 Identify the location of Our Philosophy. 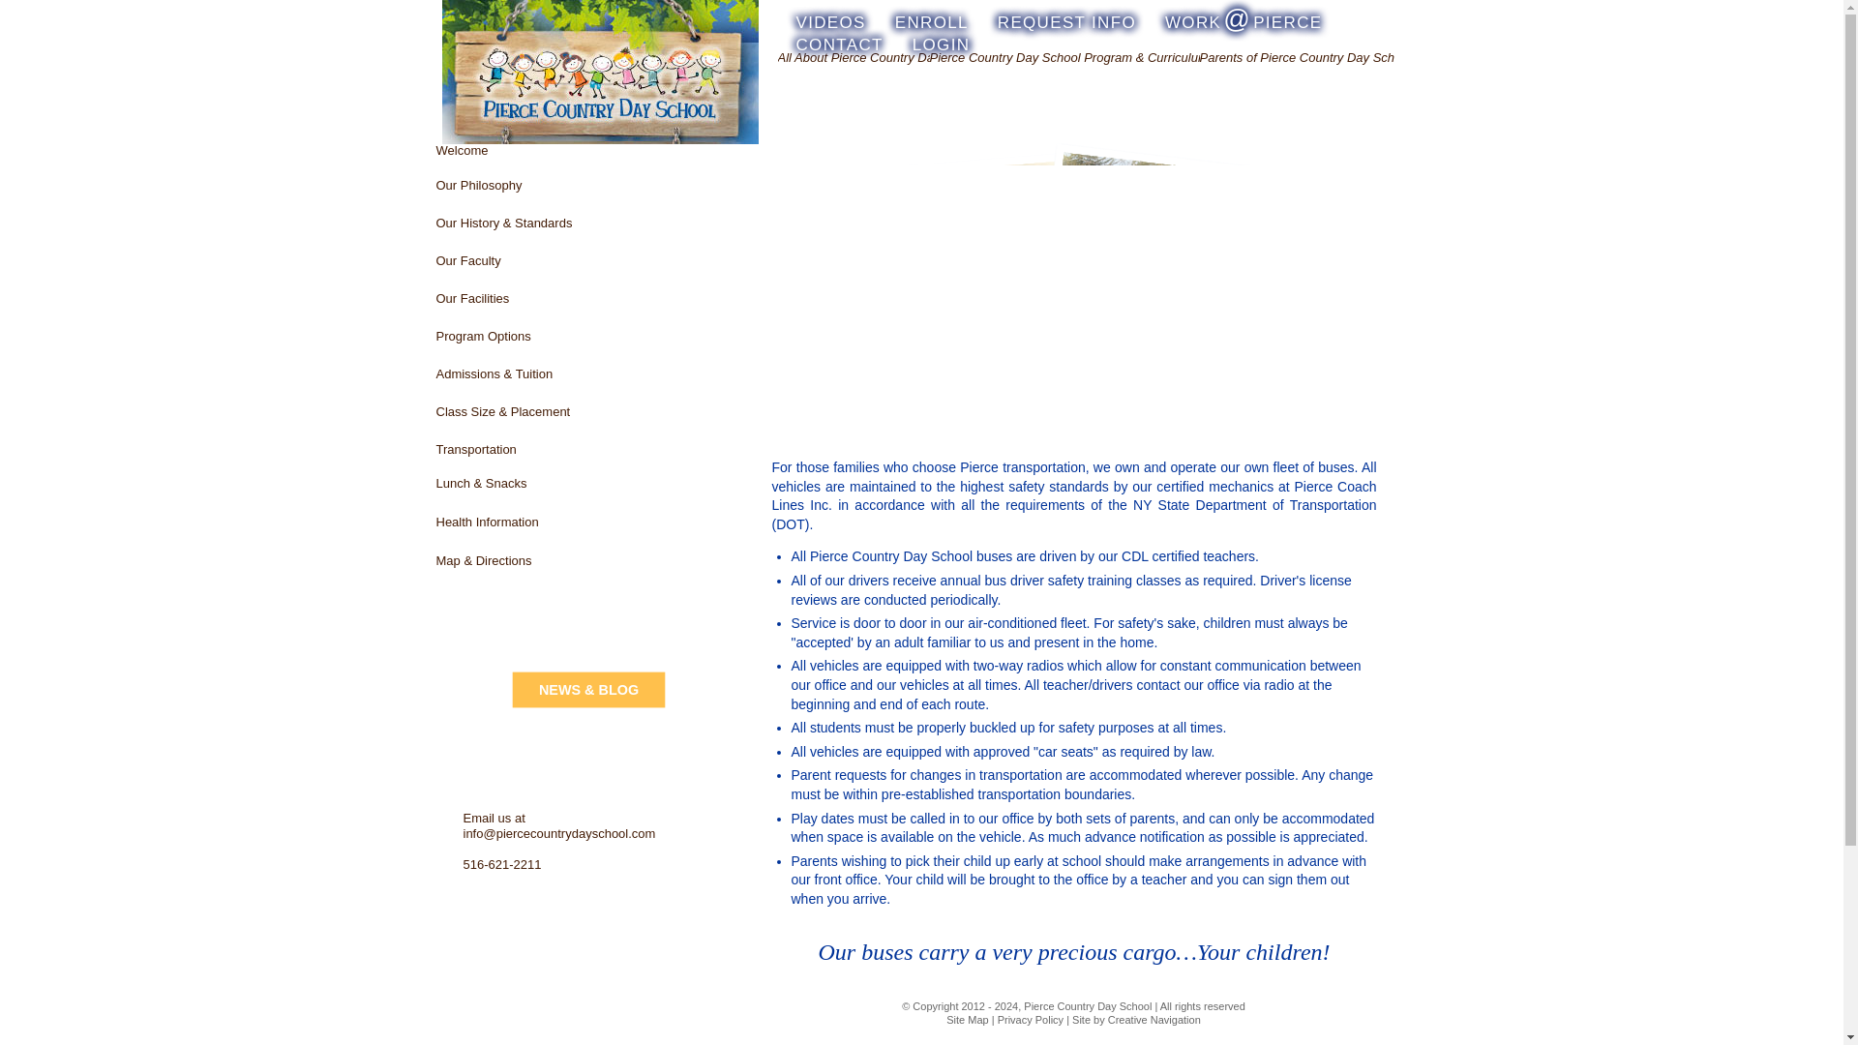
(583, 195).